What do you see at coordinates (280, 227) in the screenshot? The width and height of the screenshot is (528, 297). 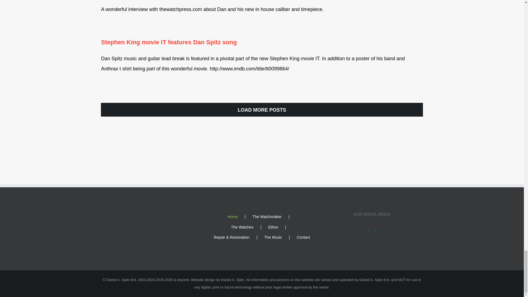 I see `Ethos` at bounding box center [280, 227].